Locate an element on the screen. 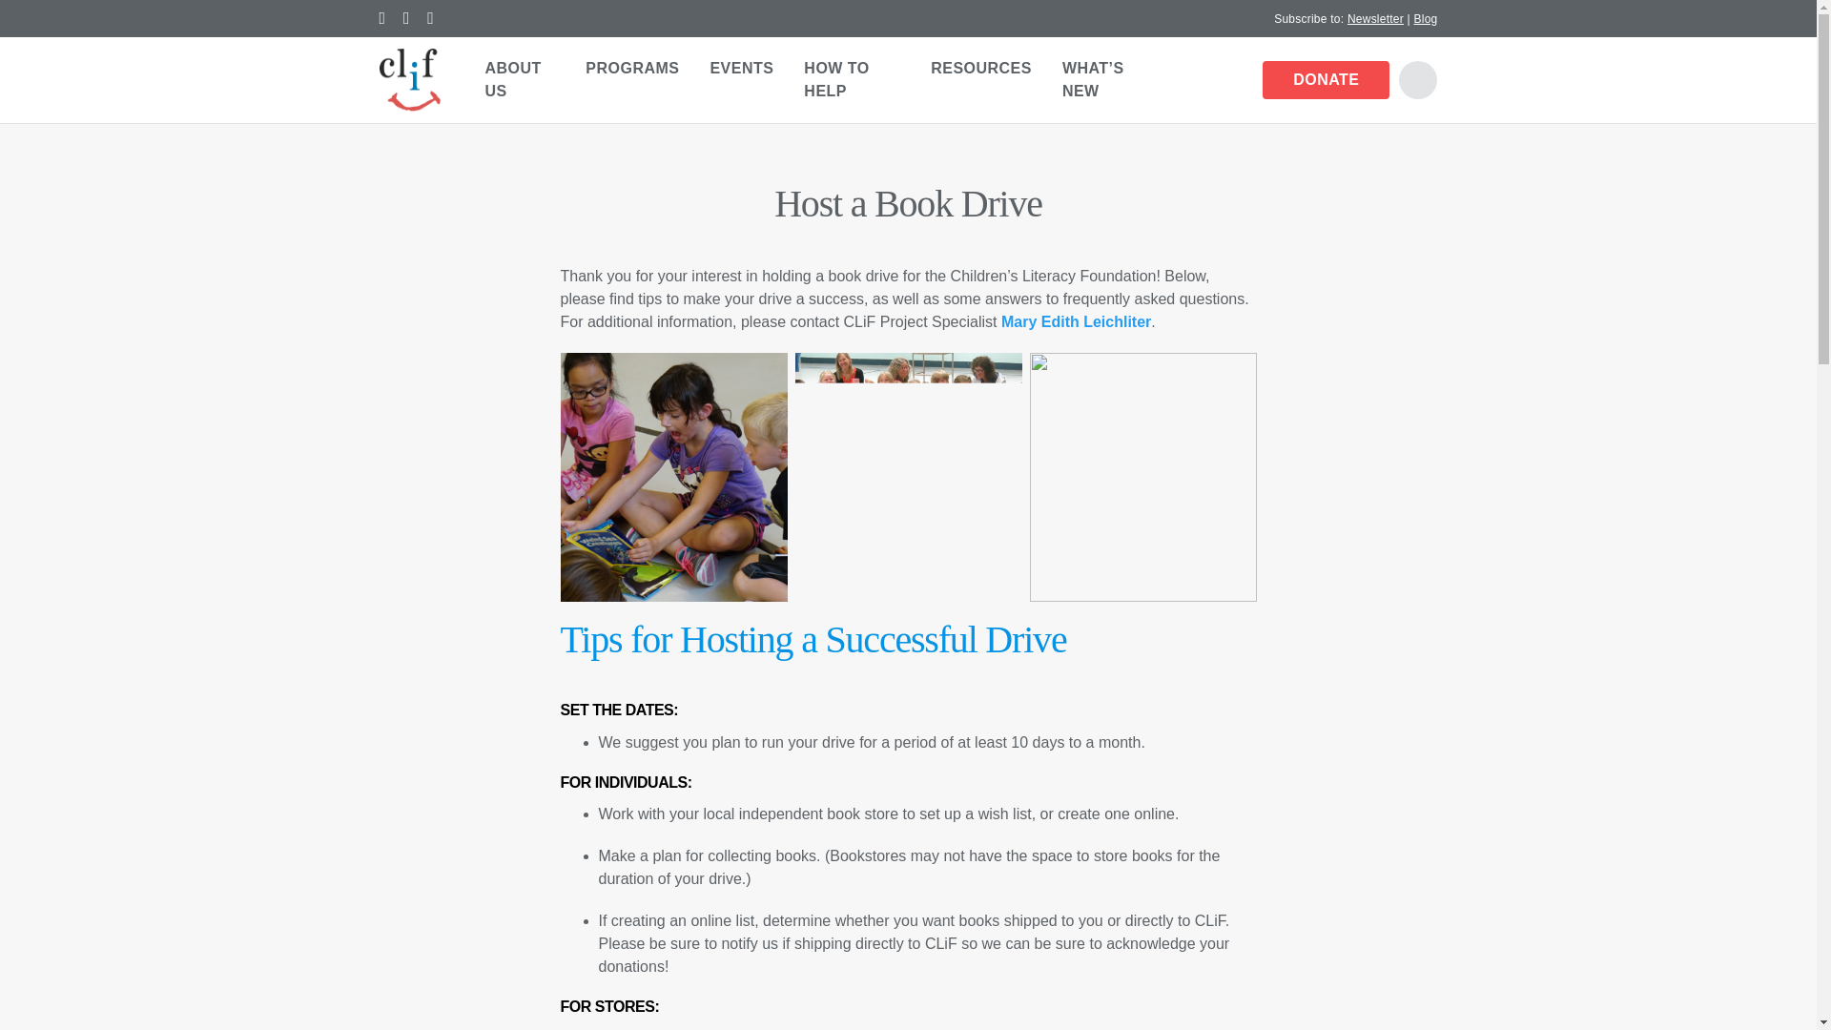 The image size is (1831, 1030). RESOURCES is located at coordinates (981, 68).